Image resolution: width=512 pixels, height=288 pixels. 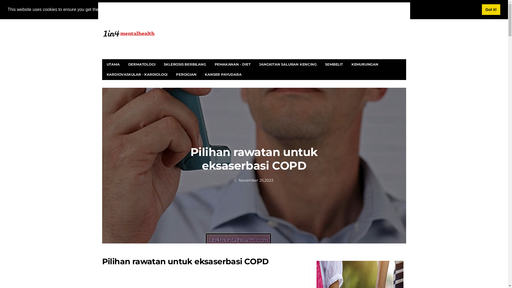 What do you see at coordinates (491, 10) in the screenshot?
I see `Got it!` at bounding box center [491, 10].